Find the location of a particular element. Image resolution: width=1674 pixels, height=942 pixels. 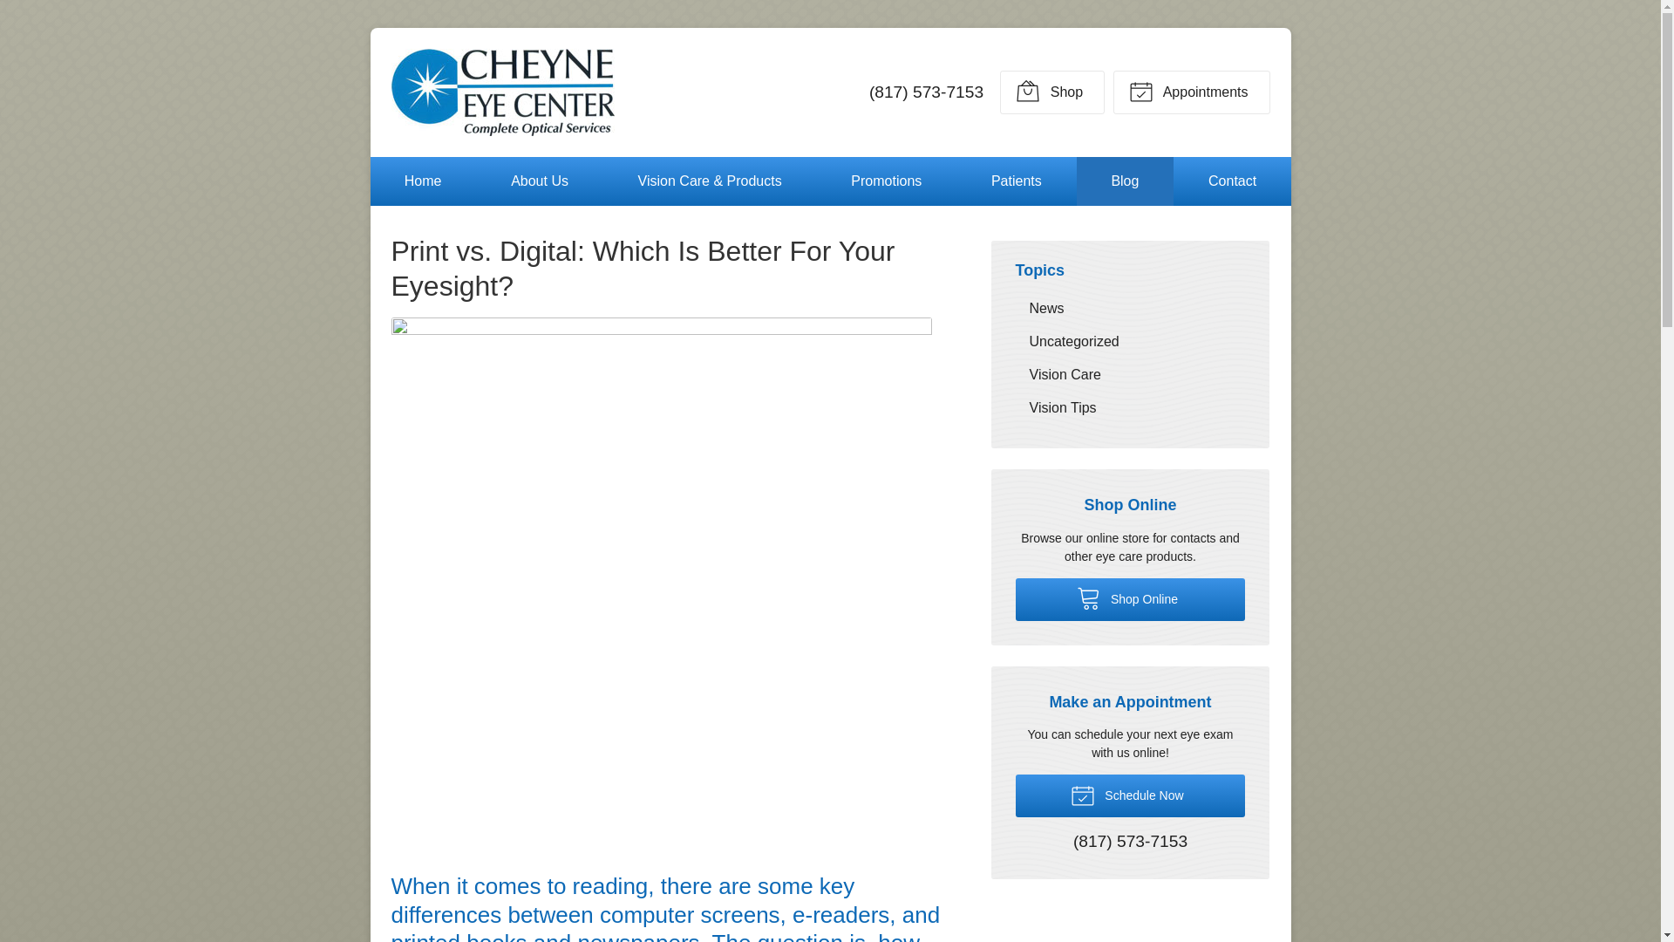

News is located at coordinates (1130, 307).